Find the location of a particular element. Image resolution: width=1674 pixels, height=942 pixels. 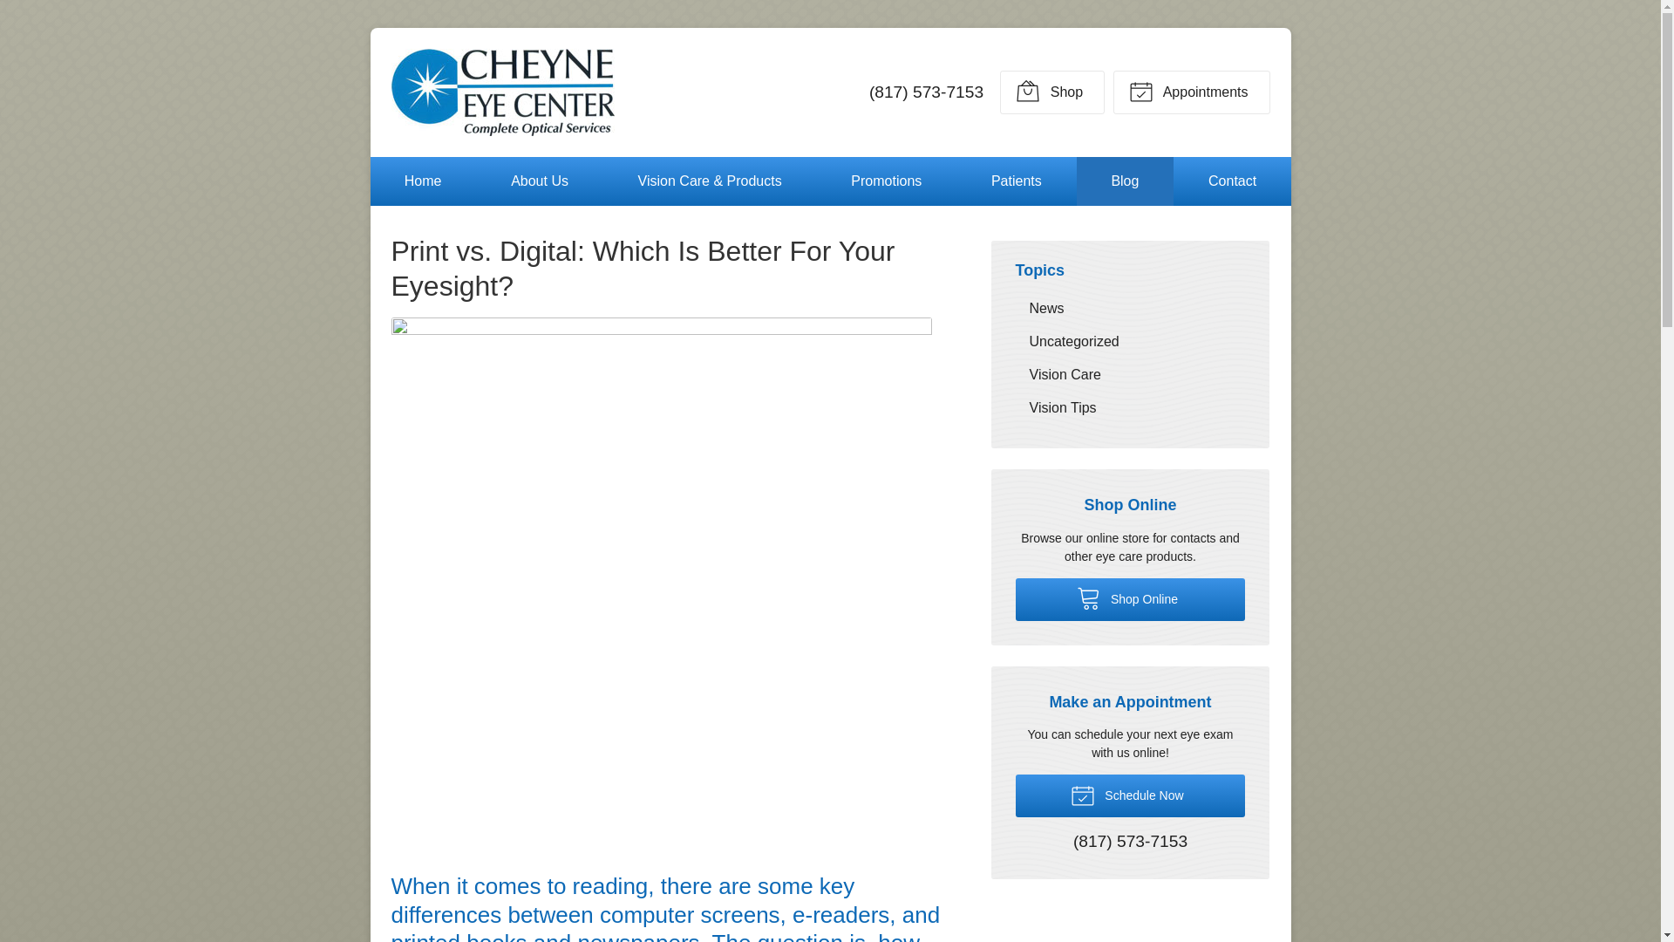

News is located at coordinates (1130, 307).